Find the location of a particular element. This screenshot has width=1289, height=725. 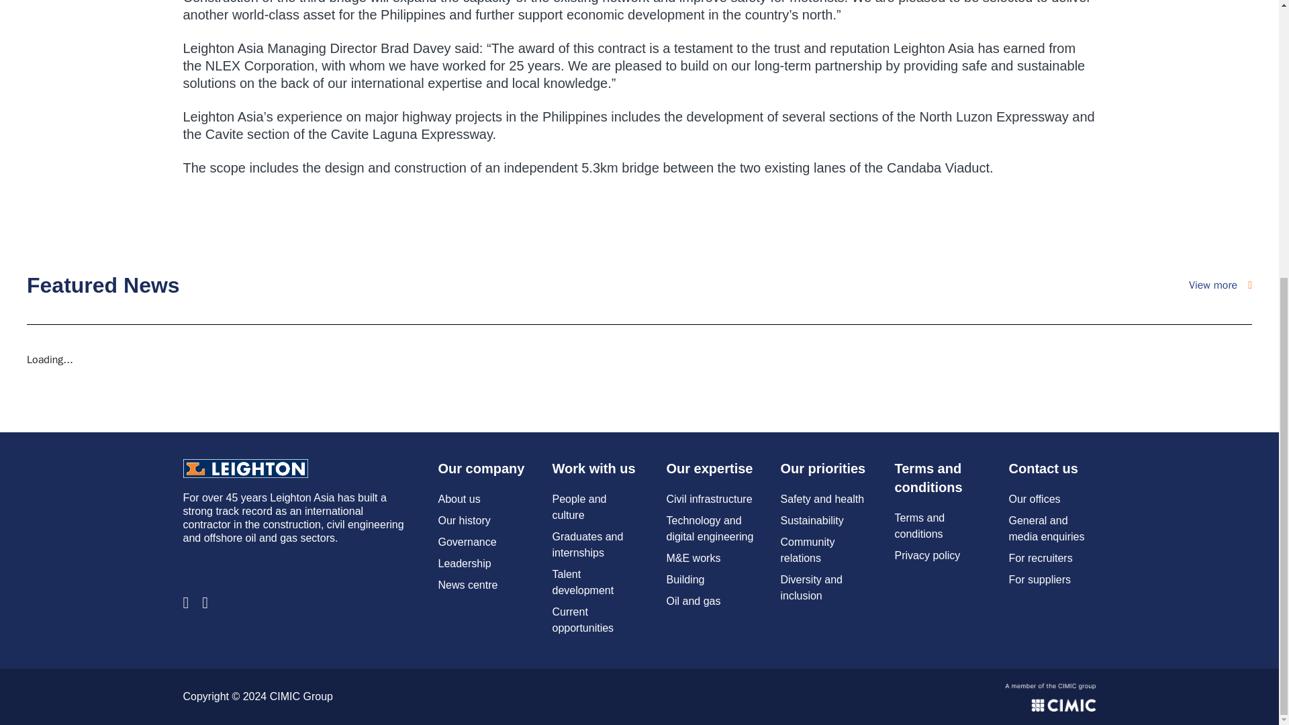

People and culture is located at coordinates (579, 507).